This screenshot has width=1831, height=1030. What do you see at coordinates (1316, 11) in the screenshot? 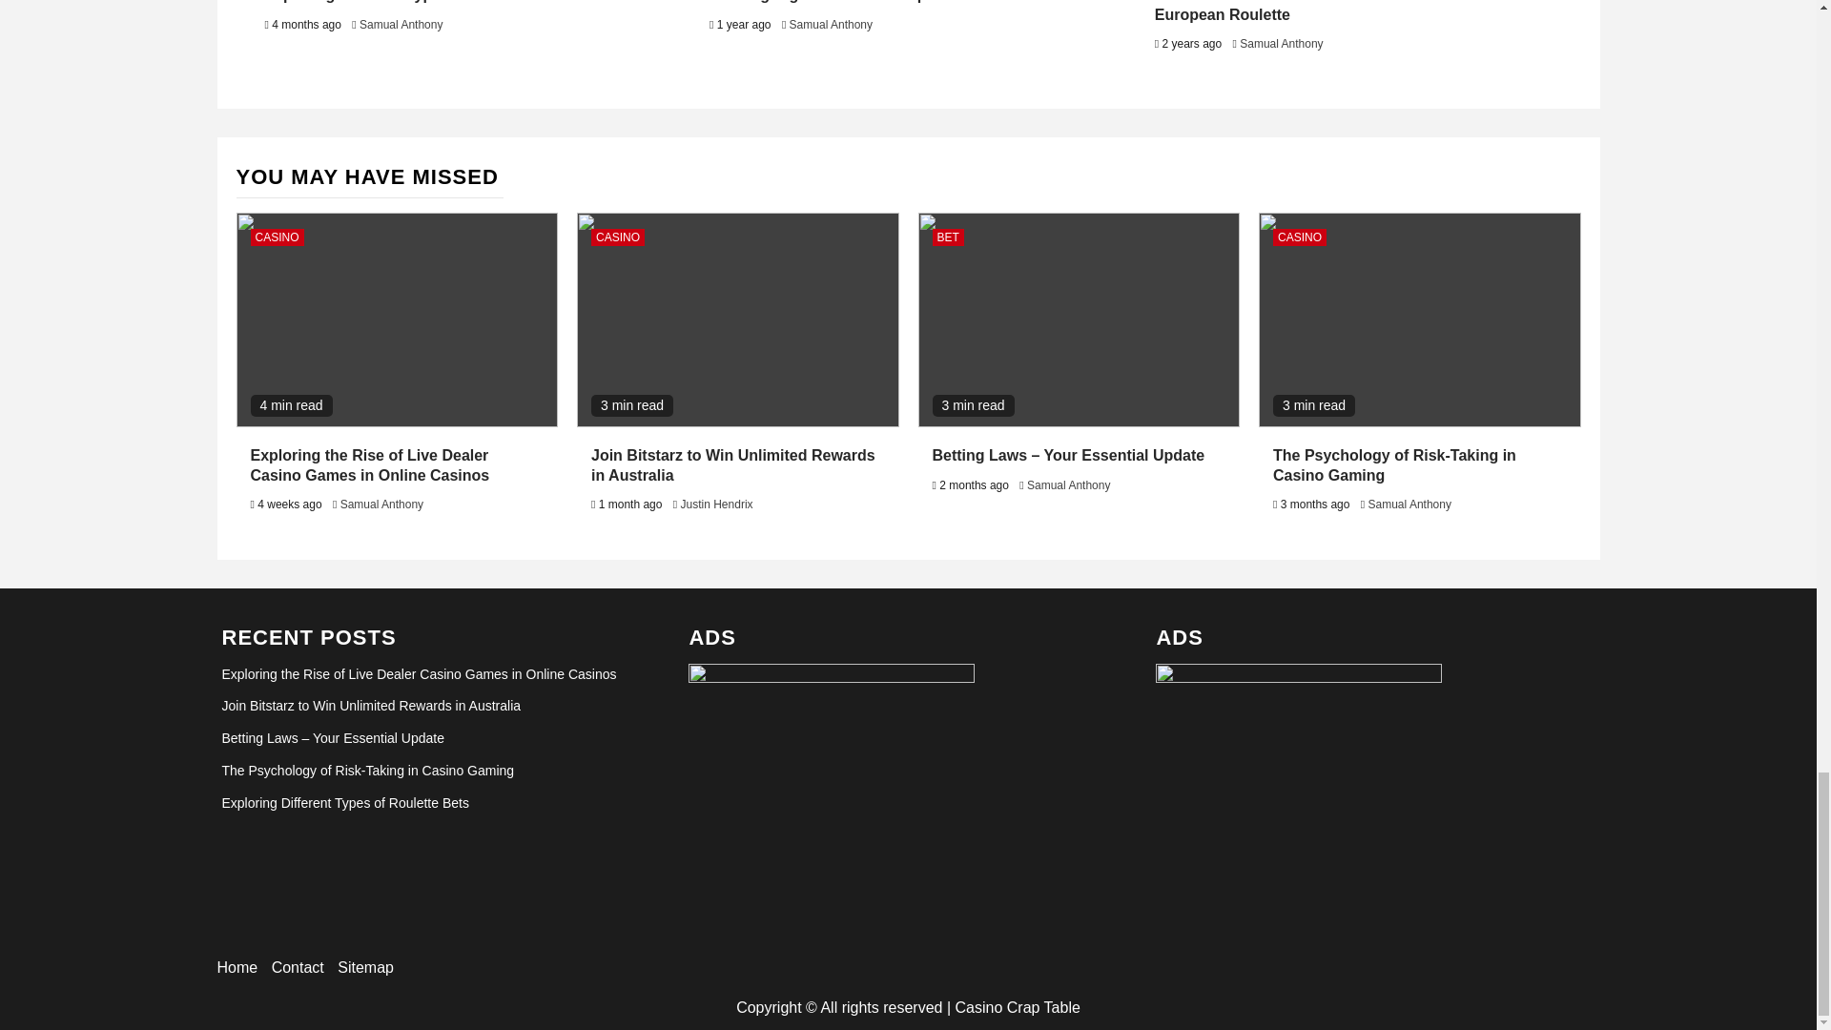
I see `What You Should Know About American and European Roulette` at bounding box center [1316, 11].